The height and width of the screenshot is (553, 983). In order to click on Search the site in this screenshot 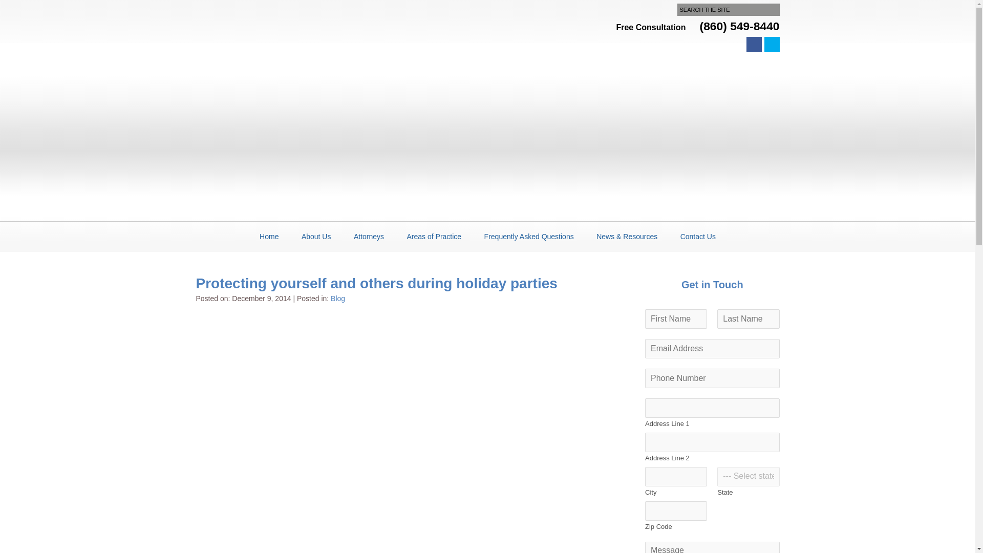, I will do `click(728, 9)`.